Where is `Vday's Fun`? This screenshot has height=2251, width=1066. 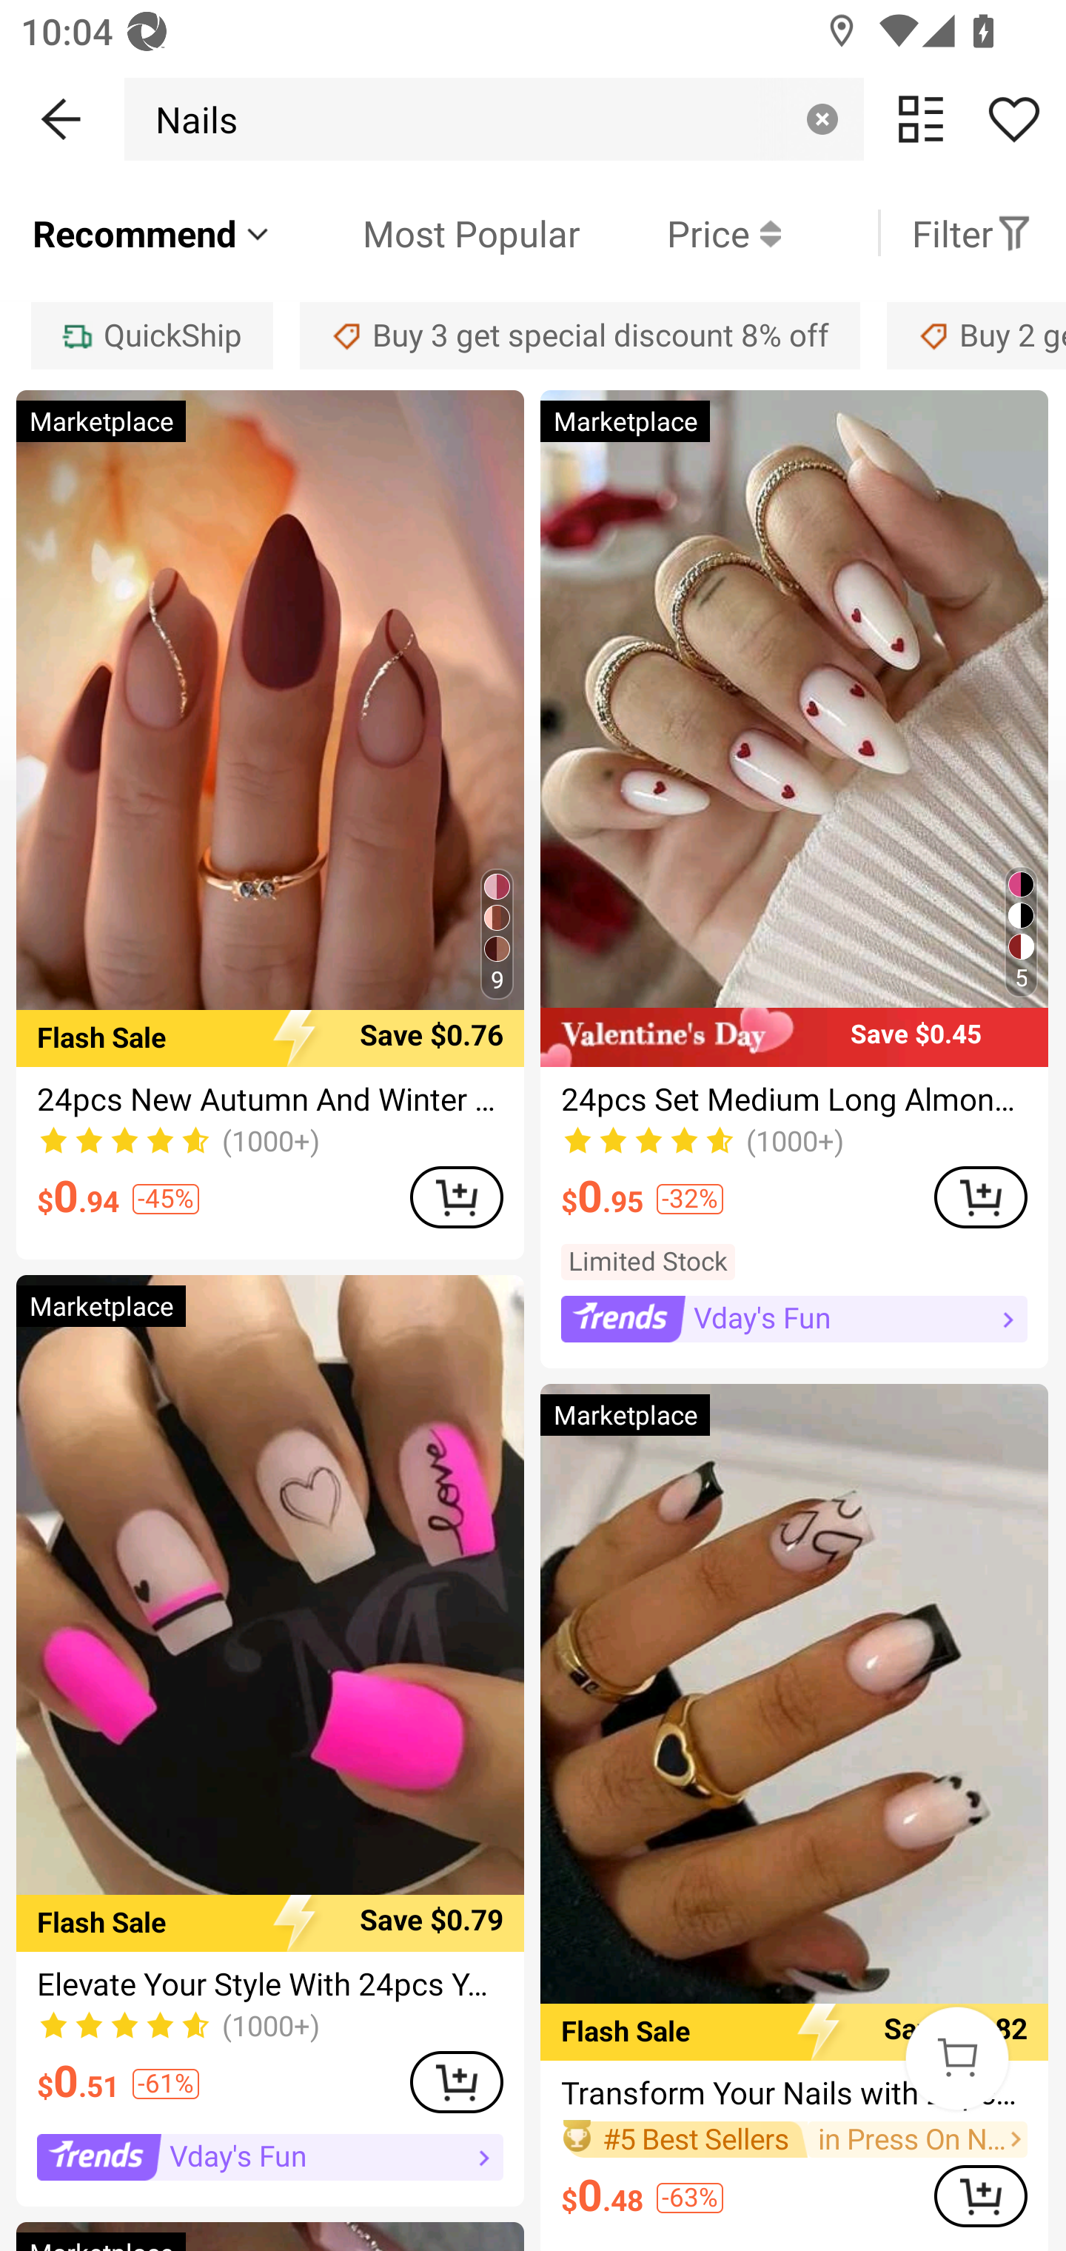 Vday's Fun is located at coordinates (269, 2157).